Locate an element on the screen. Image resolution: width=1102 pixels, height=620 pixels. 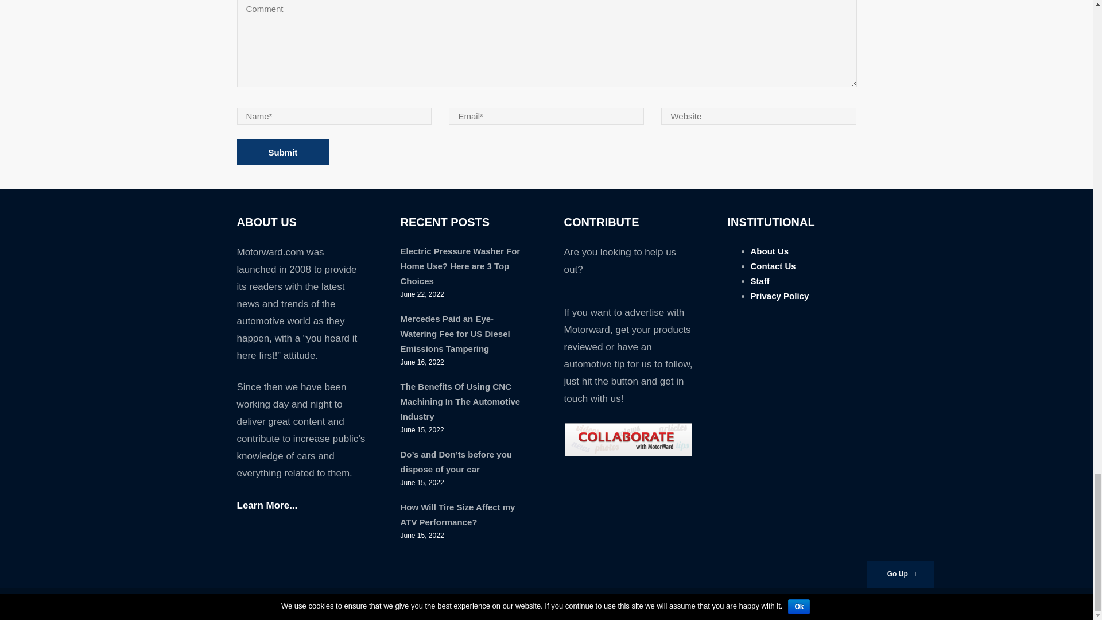
Submit is located at coordinates (282, 153).